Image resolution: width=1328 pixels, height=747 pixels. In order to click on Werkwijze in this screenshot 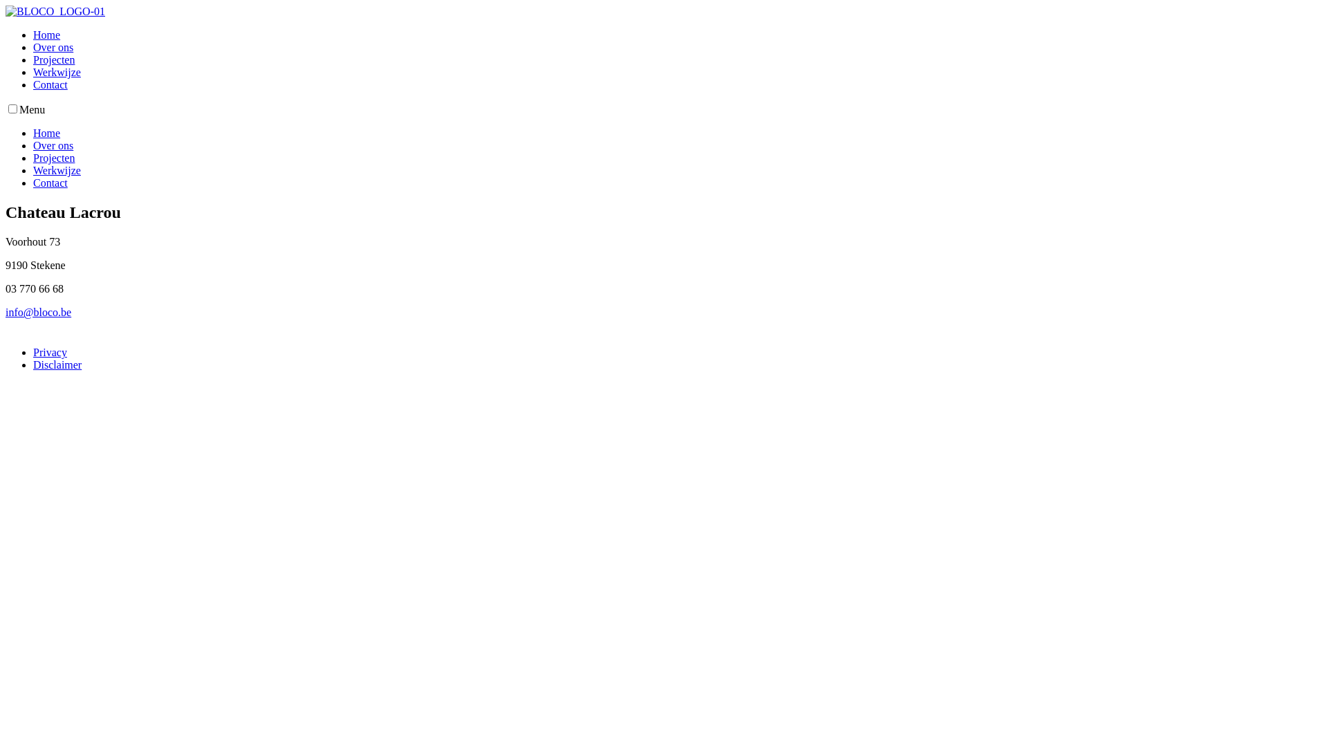, I will do `click(57, 72)`.